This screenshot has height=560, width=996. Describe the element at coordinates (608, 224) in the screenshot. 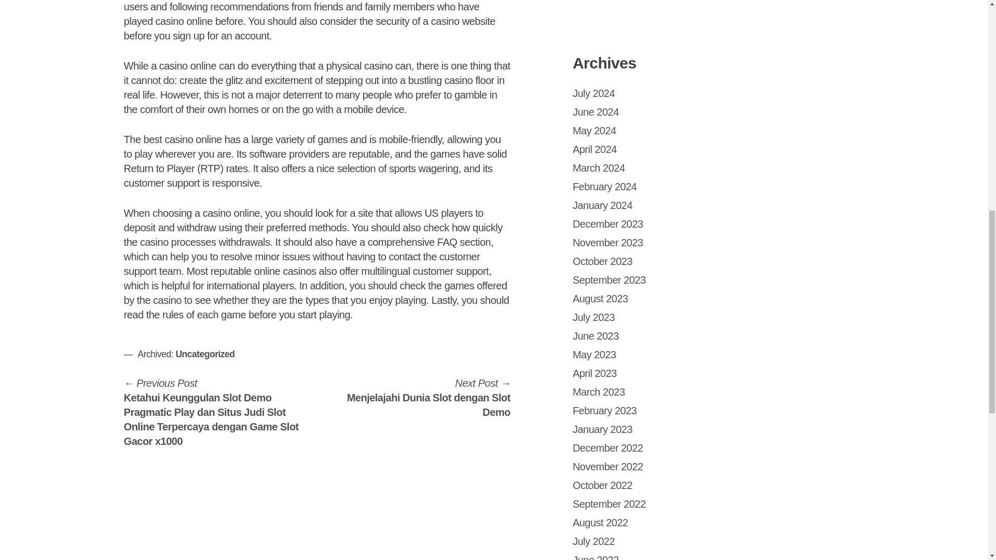

I see `December 2023` at that location.